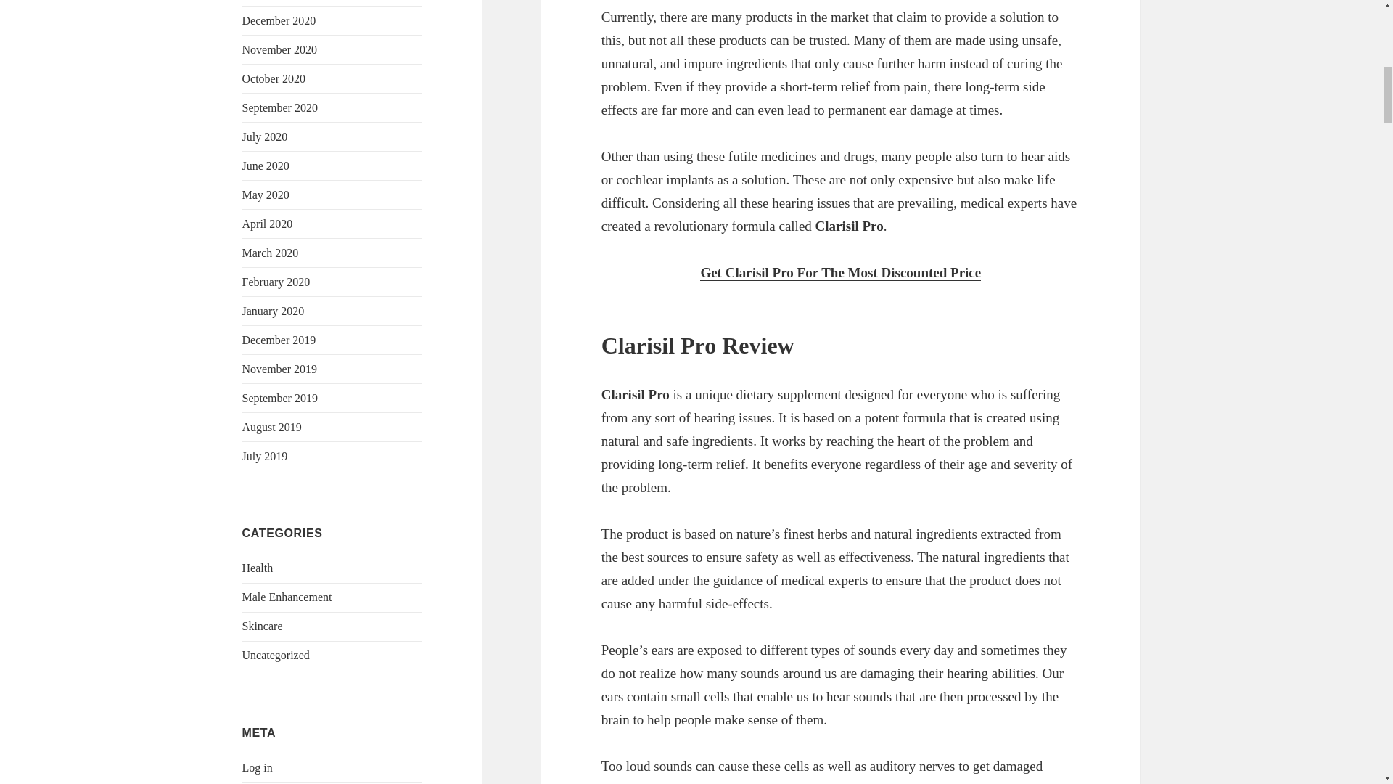  Describe the element at coordinates (840, 273) in the screenshot. I see `Get Clarisil Pro For The Most Discounted Price` at that location.